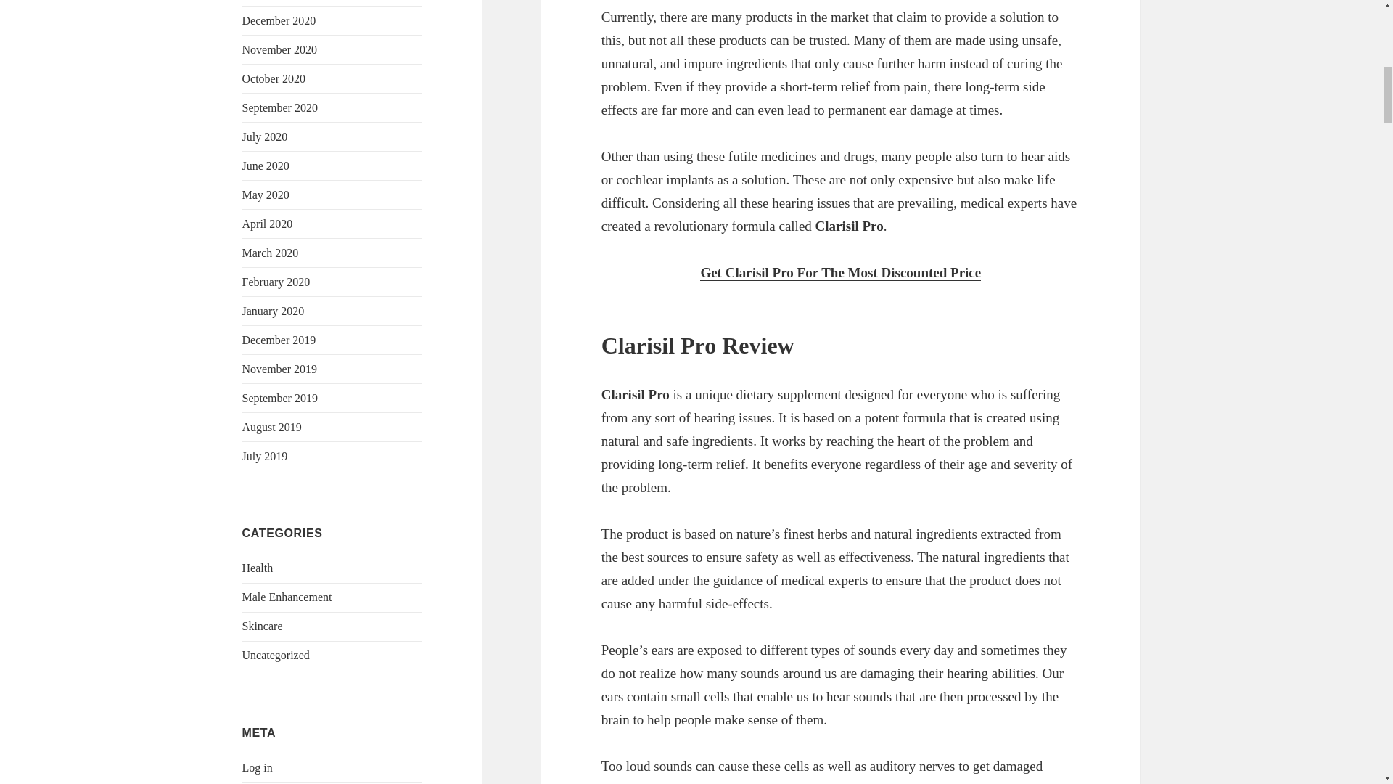  Describe the element at coordinates (840, 273) in the screenshot. I see `Get Clarisil Pro For The Most Discounted Price` at that location.